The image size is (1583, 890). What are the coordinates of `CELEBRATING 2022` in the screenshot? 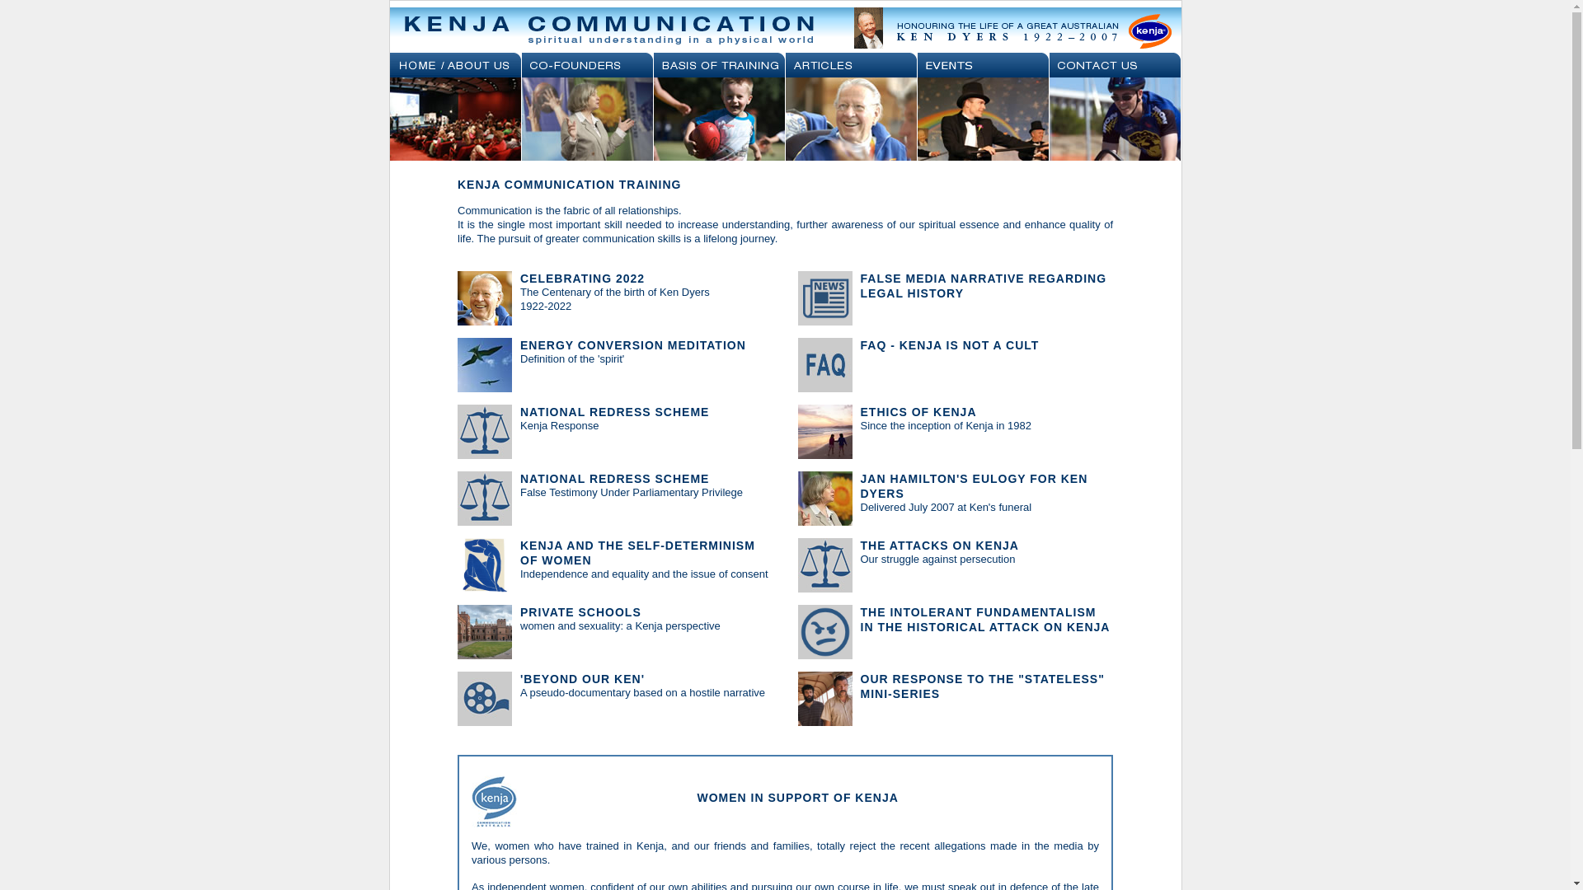 It's located at (582, 279).